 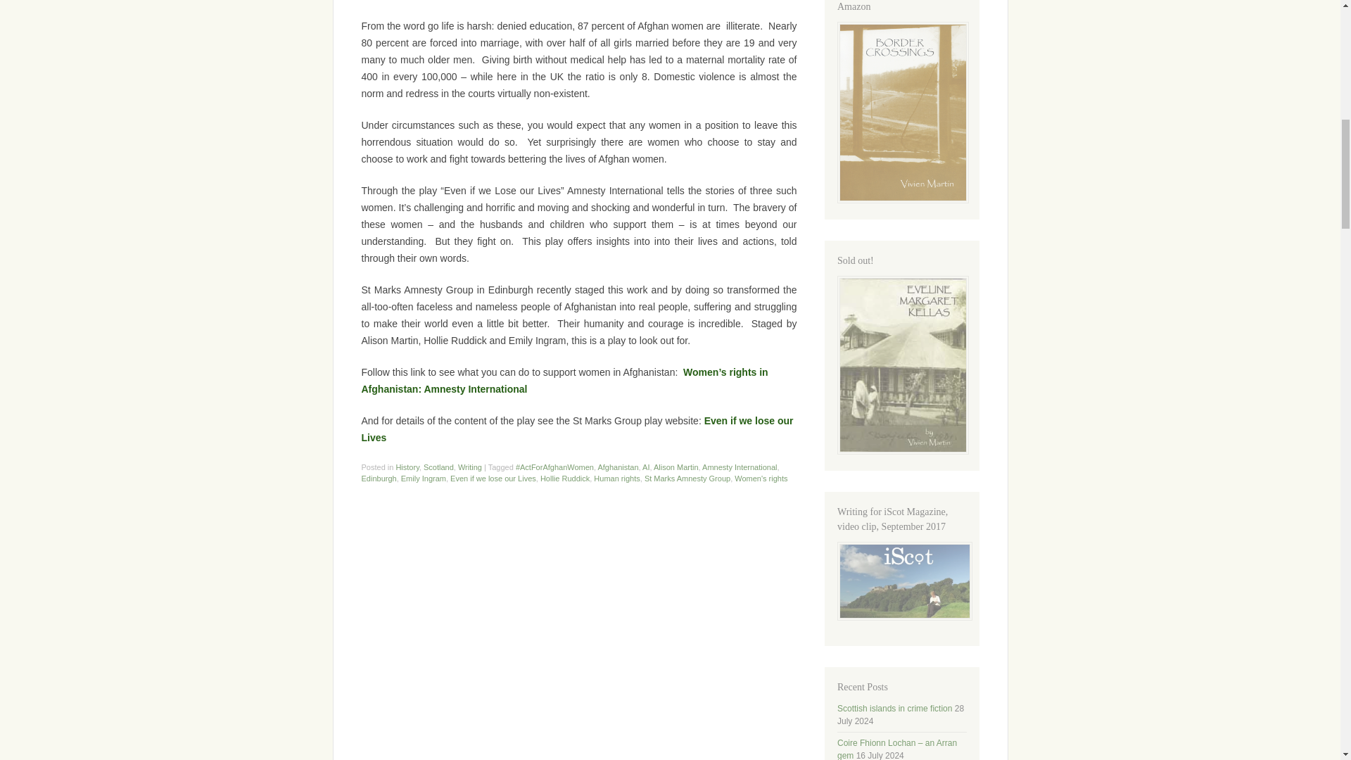 What do you see at coordinates (424, 478) in the screenshot?
I see `Emily Ingram` at bounding box center [424, 478].